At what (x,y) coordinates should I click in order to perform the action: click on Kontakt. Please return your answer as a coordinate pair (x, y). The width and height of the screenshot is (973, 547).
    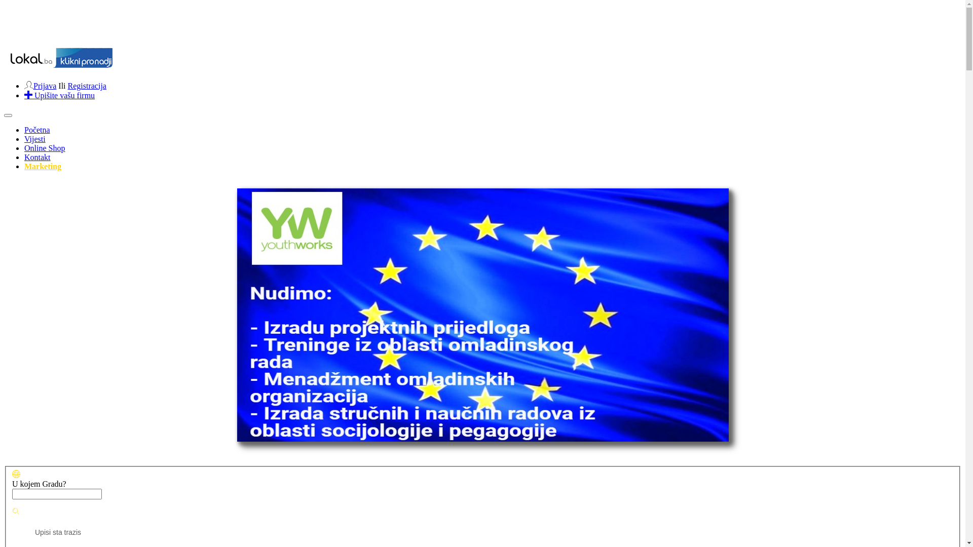
    Looking at the image, I should click on (38, 157).